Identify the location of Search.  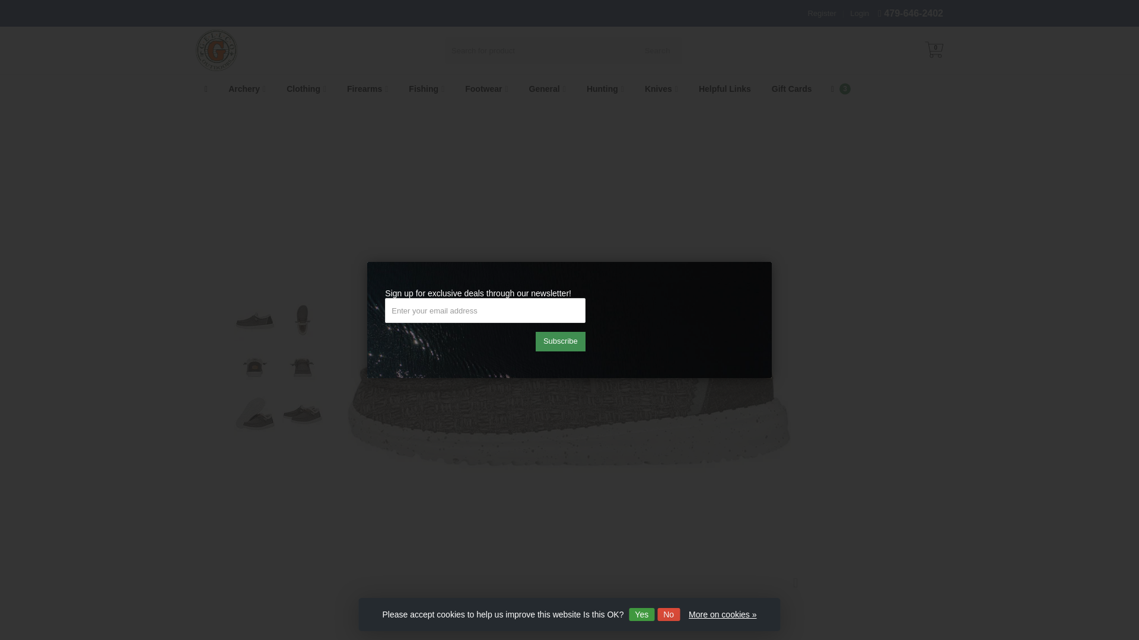
(657, 50).